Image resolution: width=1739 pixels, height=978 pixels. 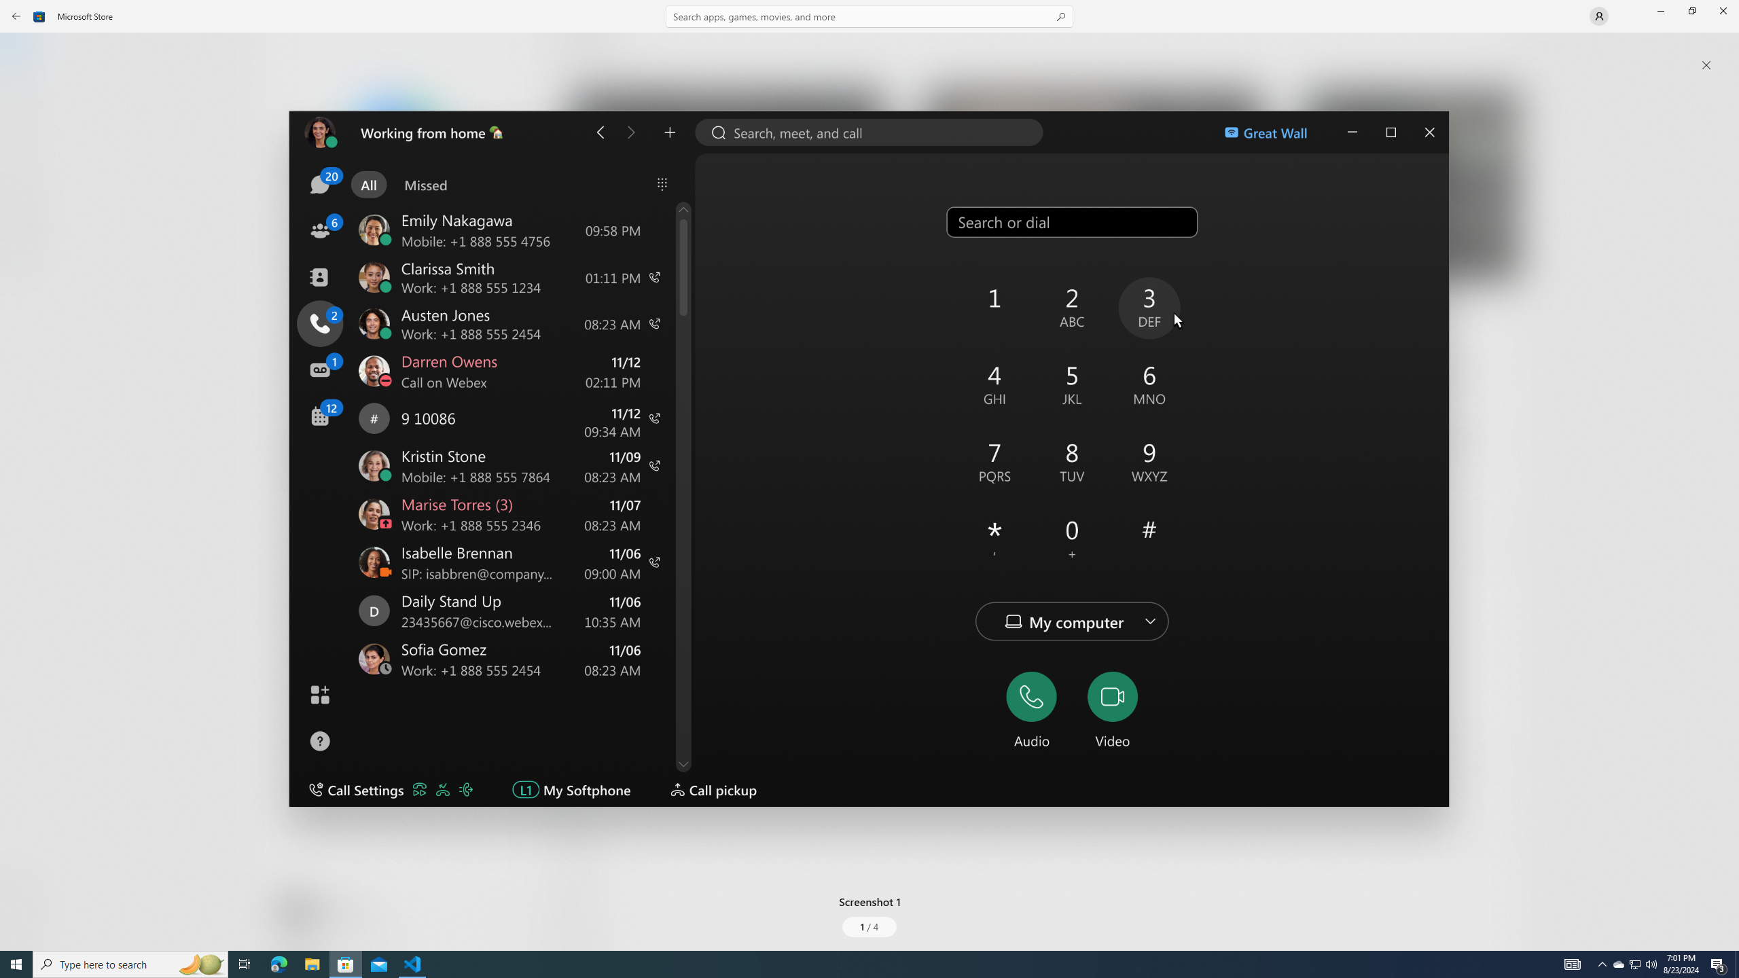 I want to click on Share, so click(x=507, y=918).